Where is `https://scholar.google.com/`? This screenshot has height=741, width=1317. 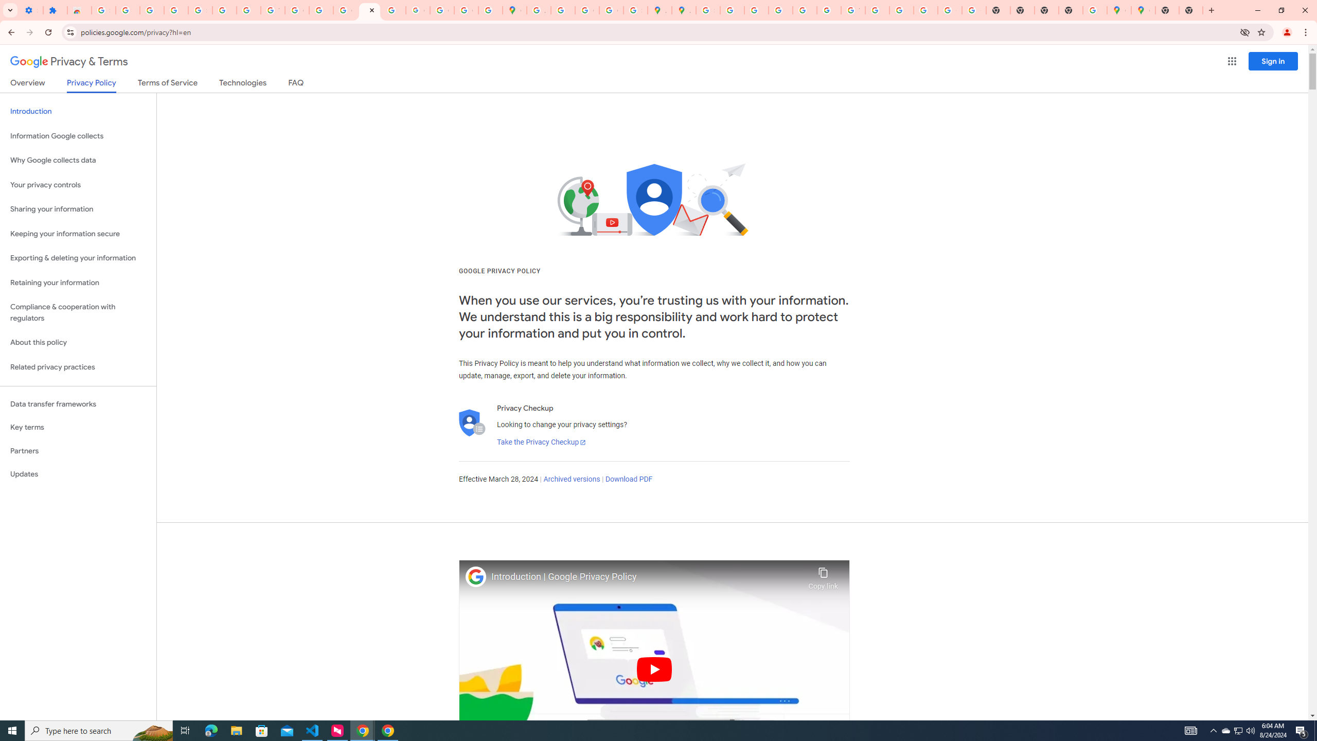 https://scholar.google.com/ is located at coordinates (321, 10).